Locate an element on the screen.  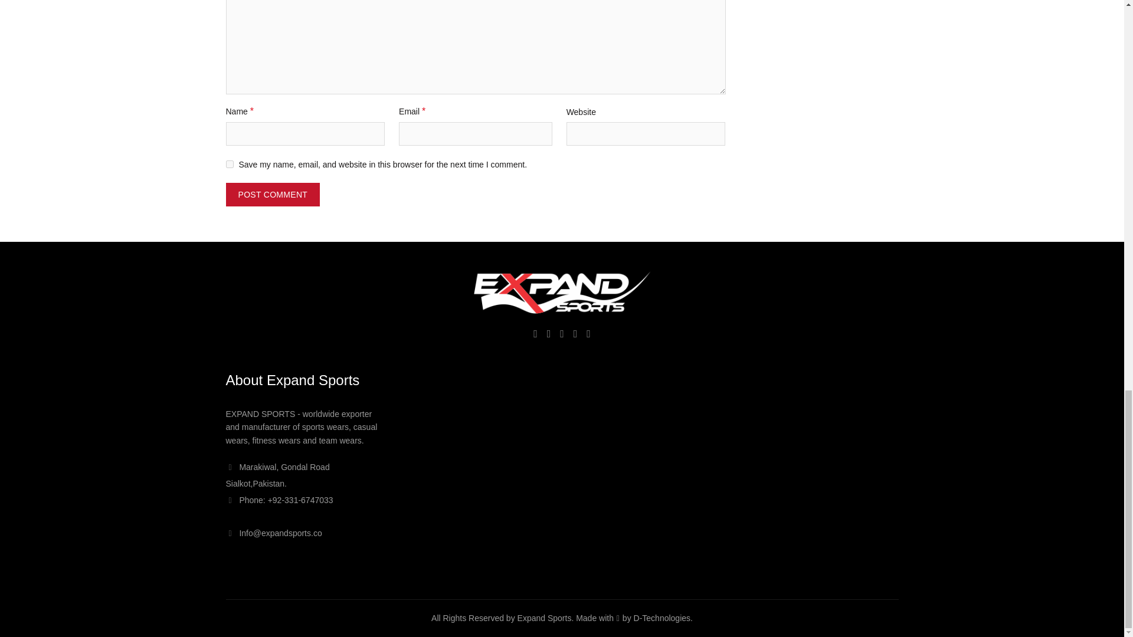
Expand Sports is located at coordinates (562, 293).